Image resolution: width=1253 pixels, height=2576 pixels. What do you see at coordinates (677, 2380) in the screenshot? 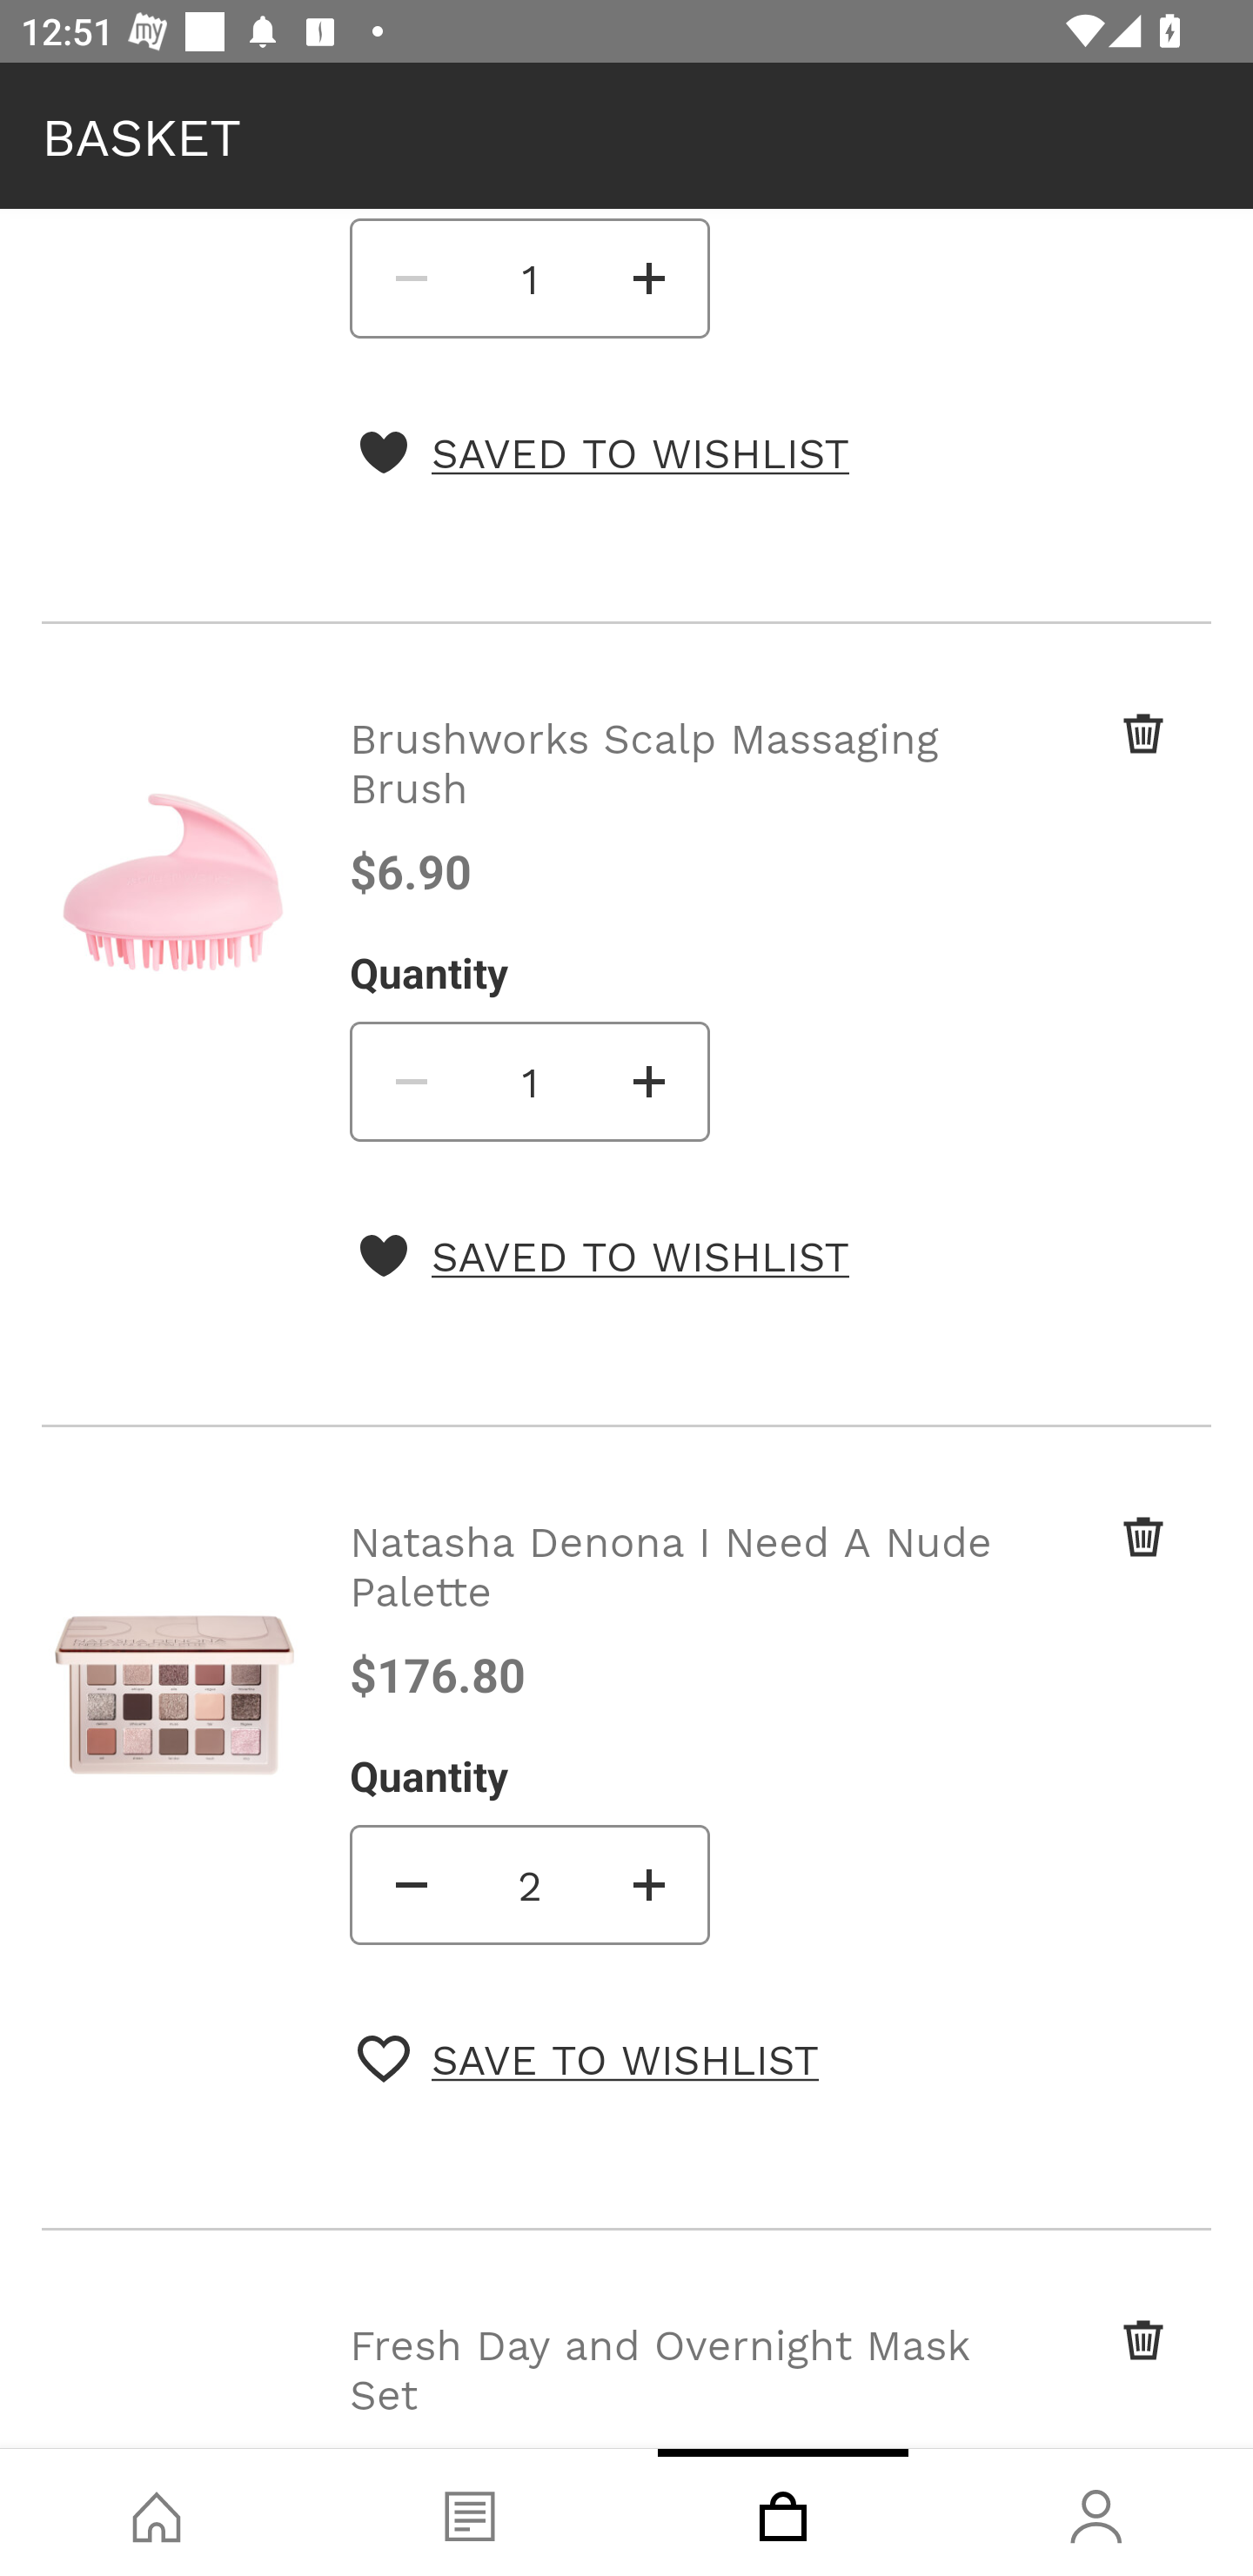
I see `Fresh Day and Overnight Mask Set $116.80` at bounding box center [677, 2380].